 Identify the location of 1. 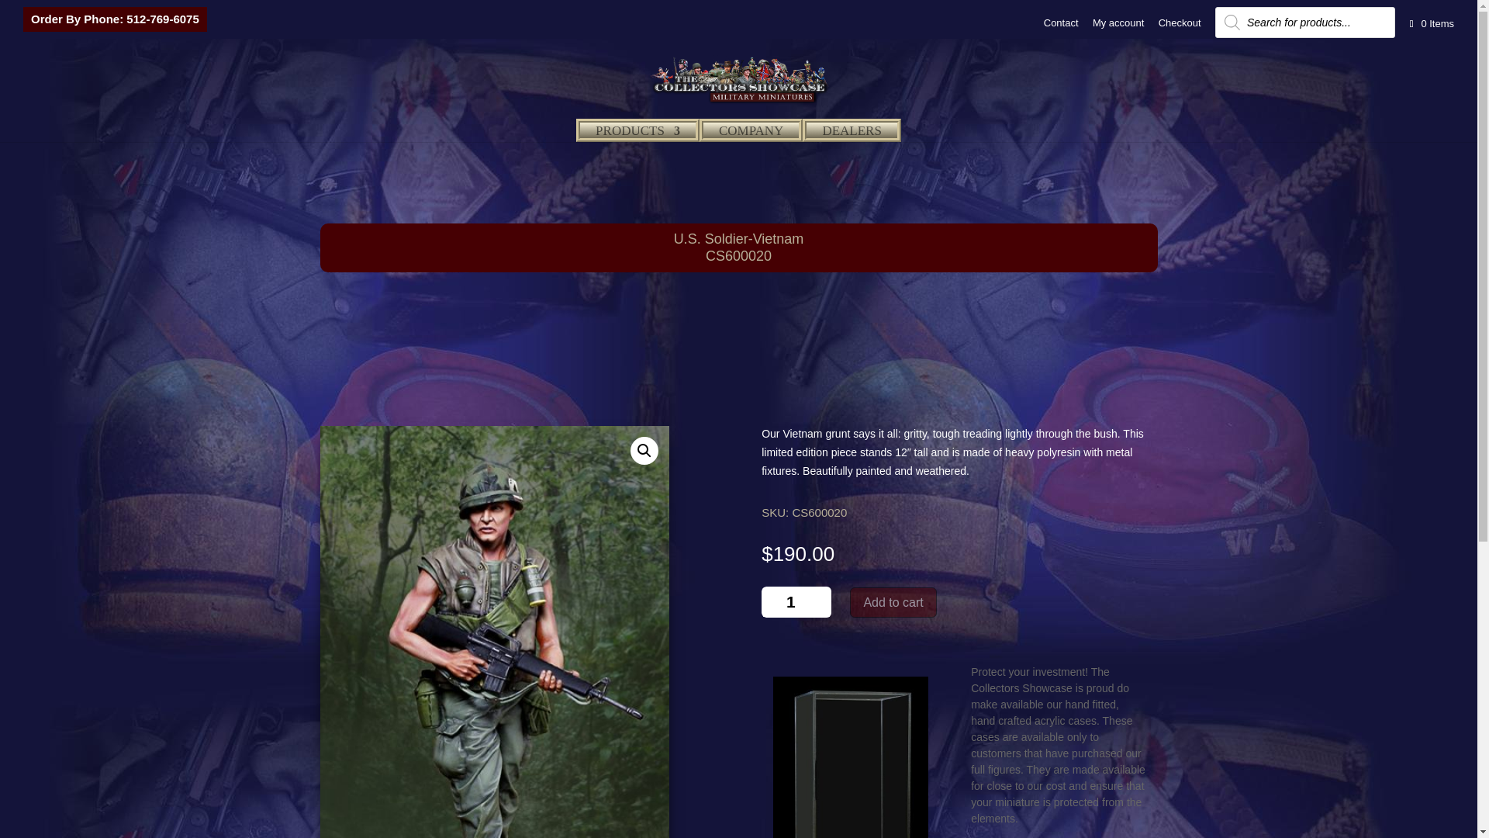
(796, 602).